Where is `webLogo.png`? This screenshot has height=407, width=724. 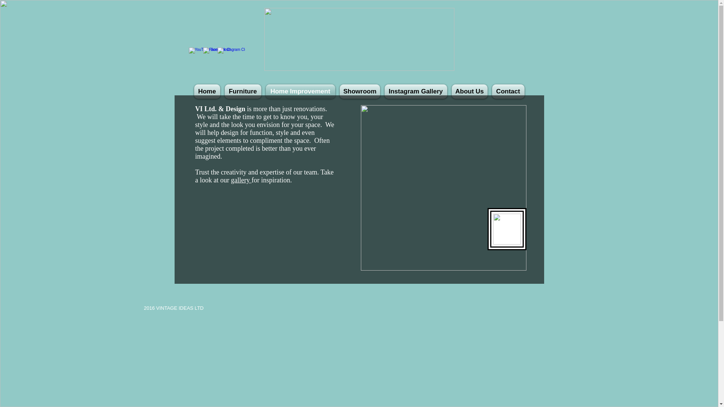 webLogo.png is located at coordinates (359, 39).